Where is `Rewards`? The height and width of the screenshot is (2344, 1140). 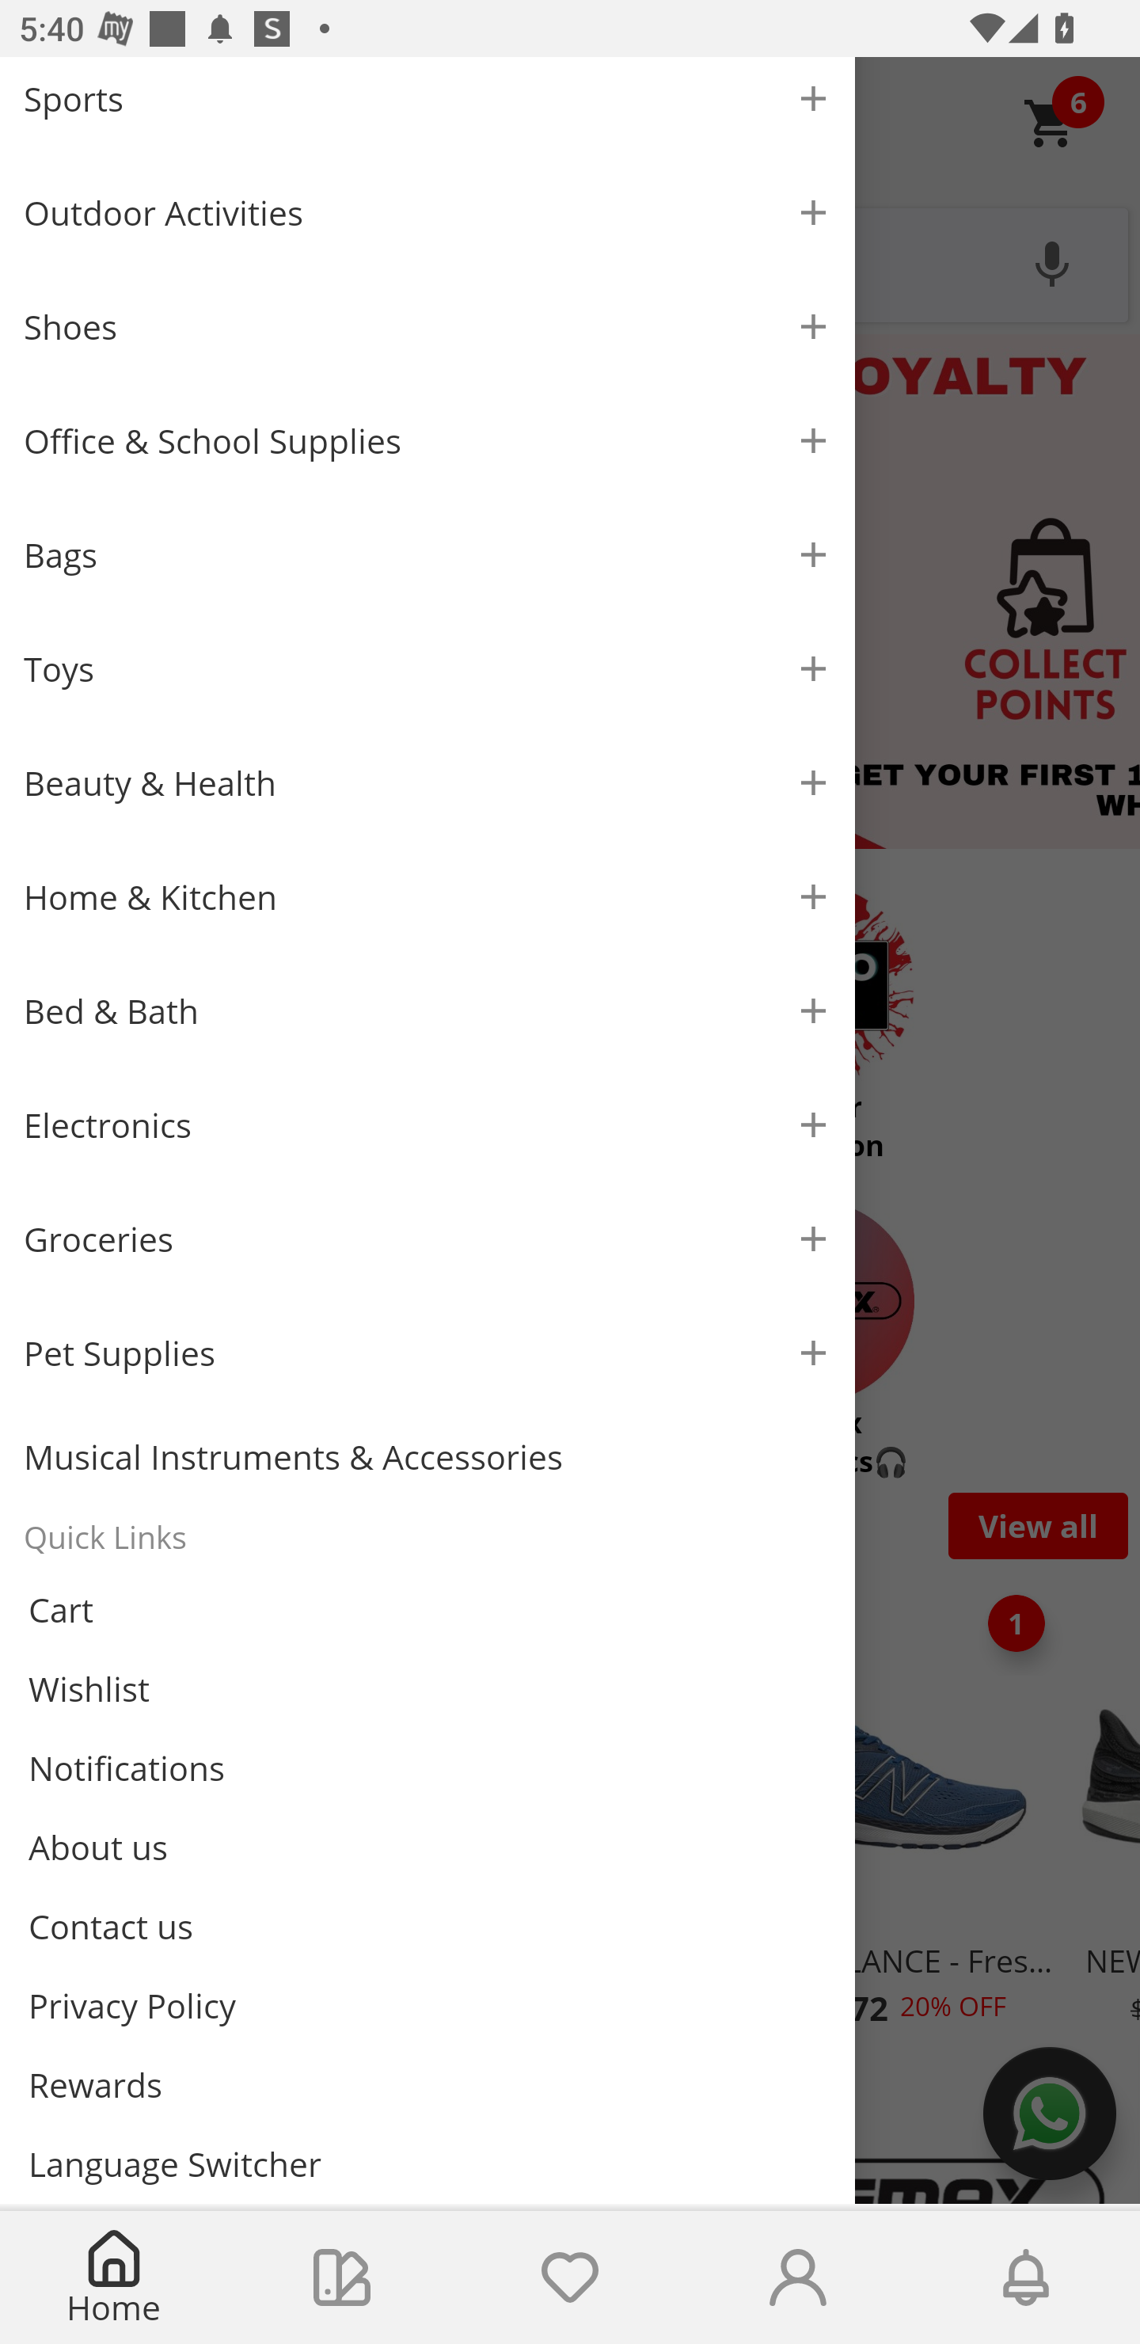 Rewards is located at coordinates (427, 2084).